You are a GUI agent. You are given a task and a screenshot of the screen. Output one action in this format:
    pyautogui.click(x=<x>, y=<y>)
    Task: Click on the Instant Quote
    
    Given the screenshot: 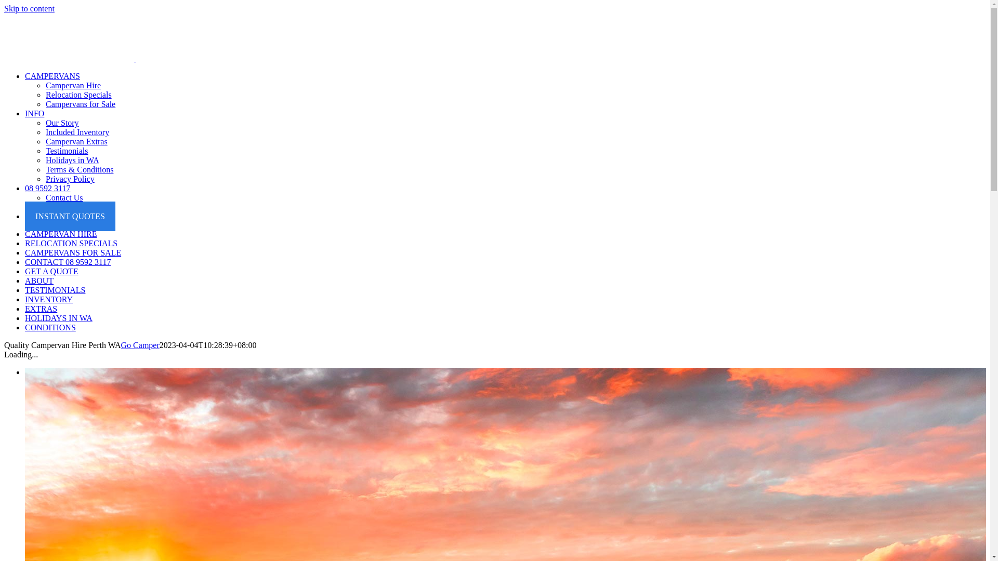 What is the action you would take?
    pyautogui.click(x=69, y=207)
    